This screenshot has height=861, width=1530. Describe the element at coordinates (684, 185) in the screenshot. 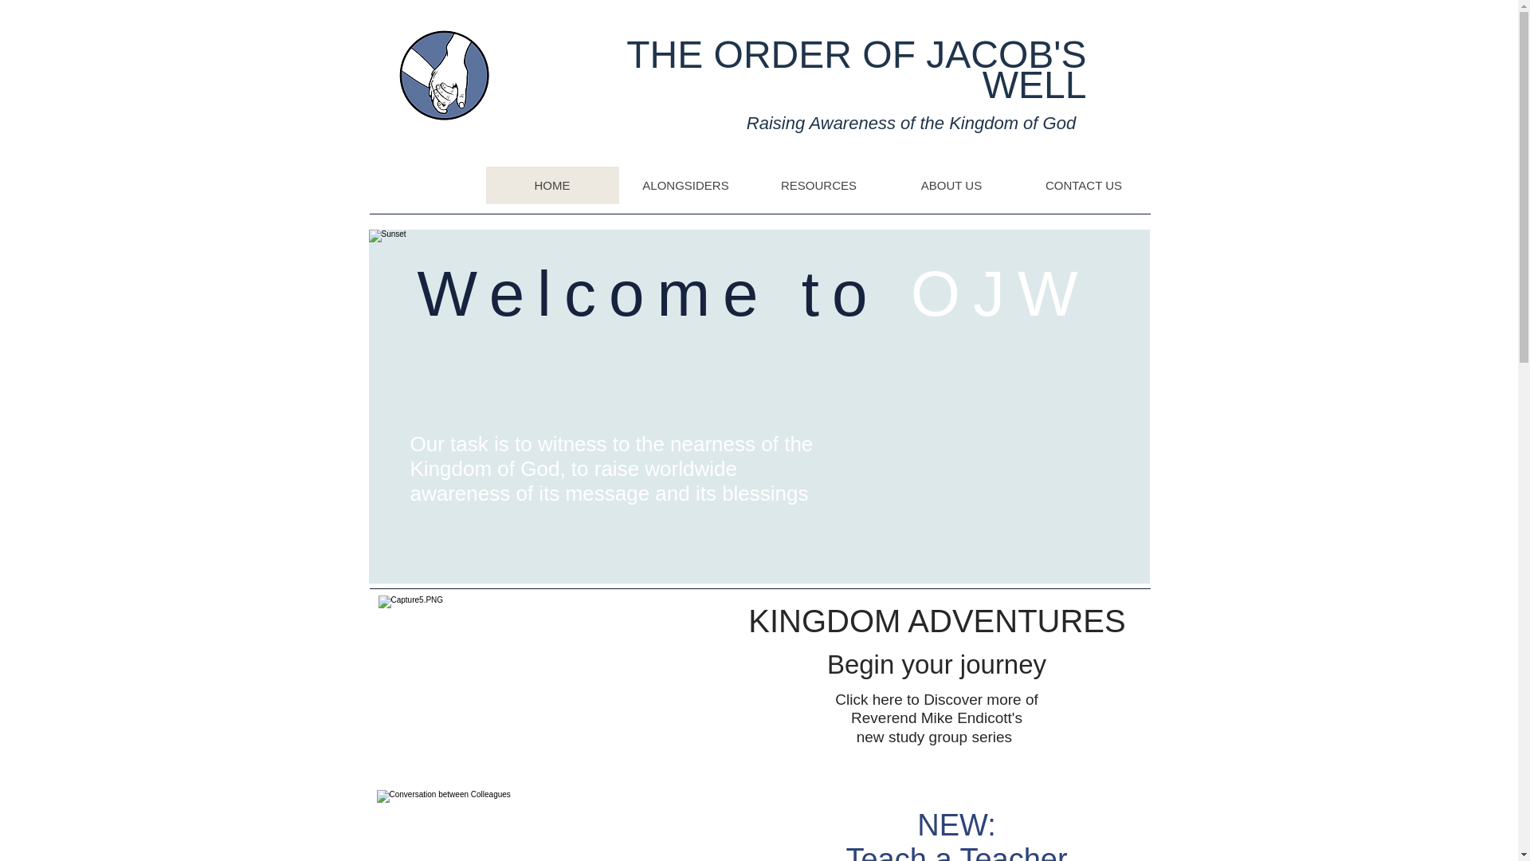

I see `ALONGSIDERS` at that location.